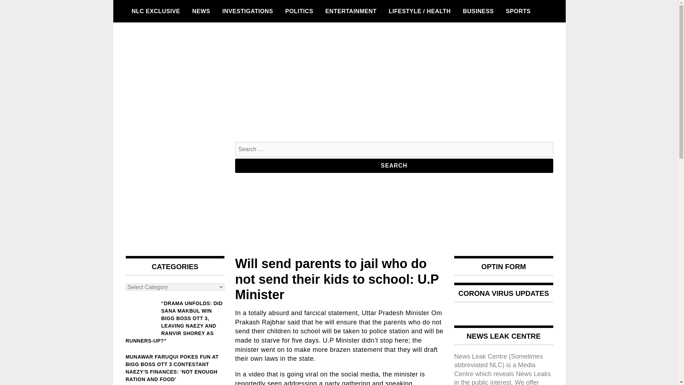 The image size is (684, 385). What do you see at coordinates (351, 11) in the screenshot?
I see `ENTERTAINMENT` at bounding box center [351, 11].